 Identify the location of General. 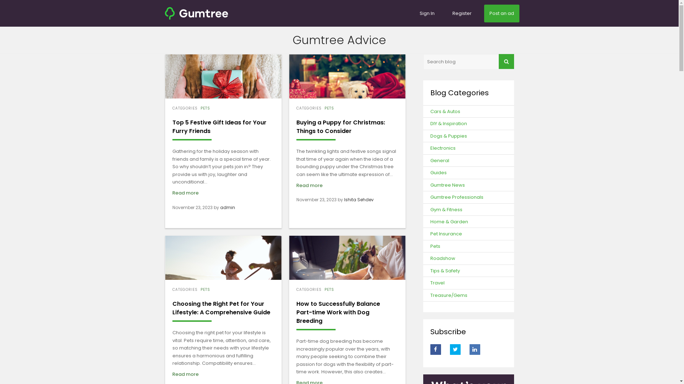
(440, 161).